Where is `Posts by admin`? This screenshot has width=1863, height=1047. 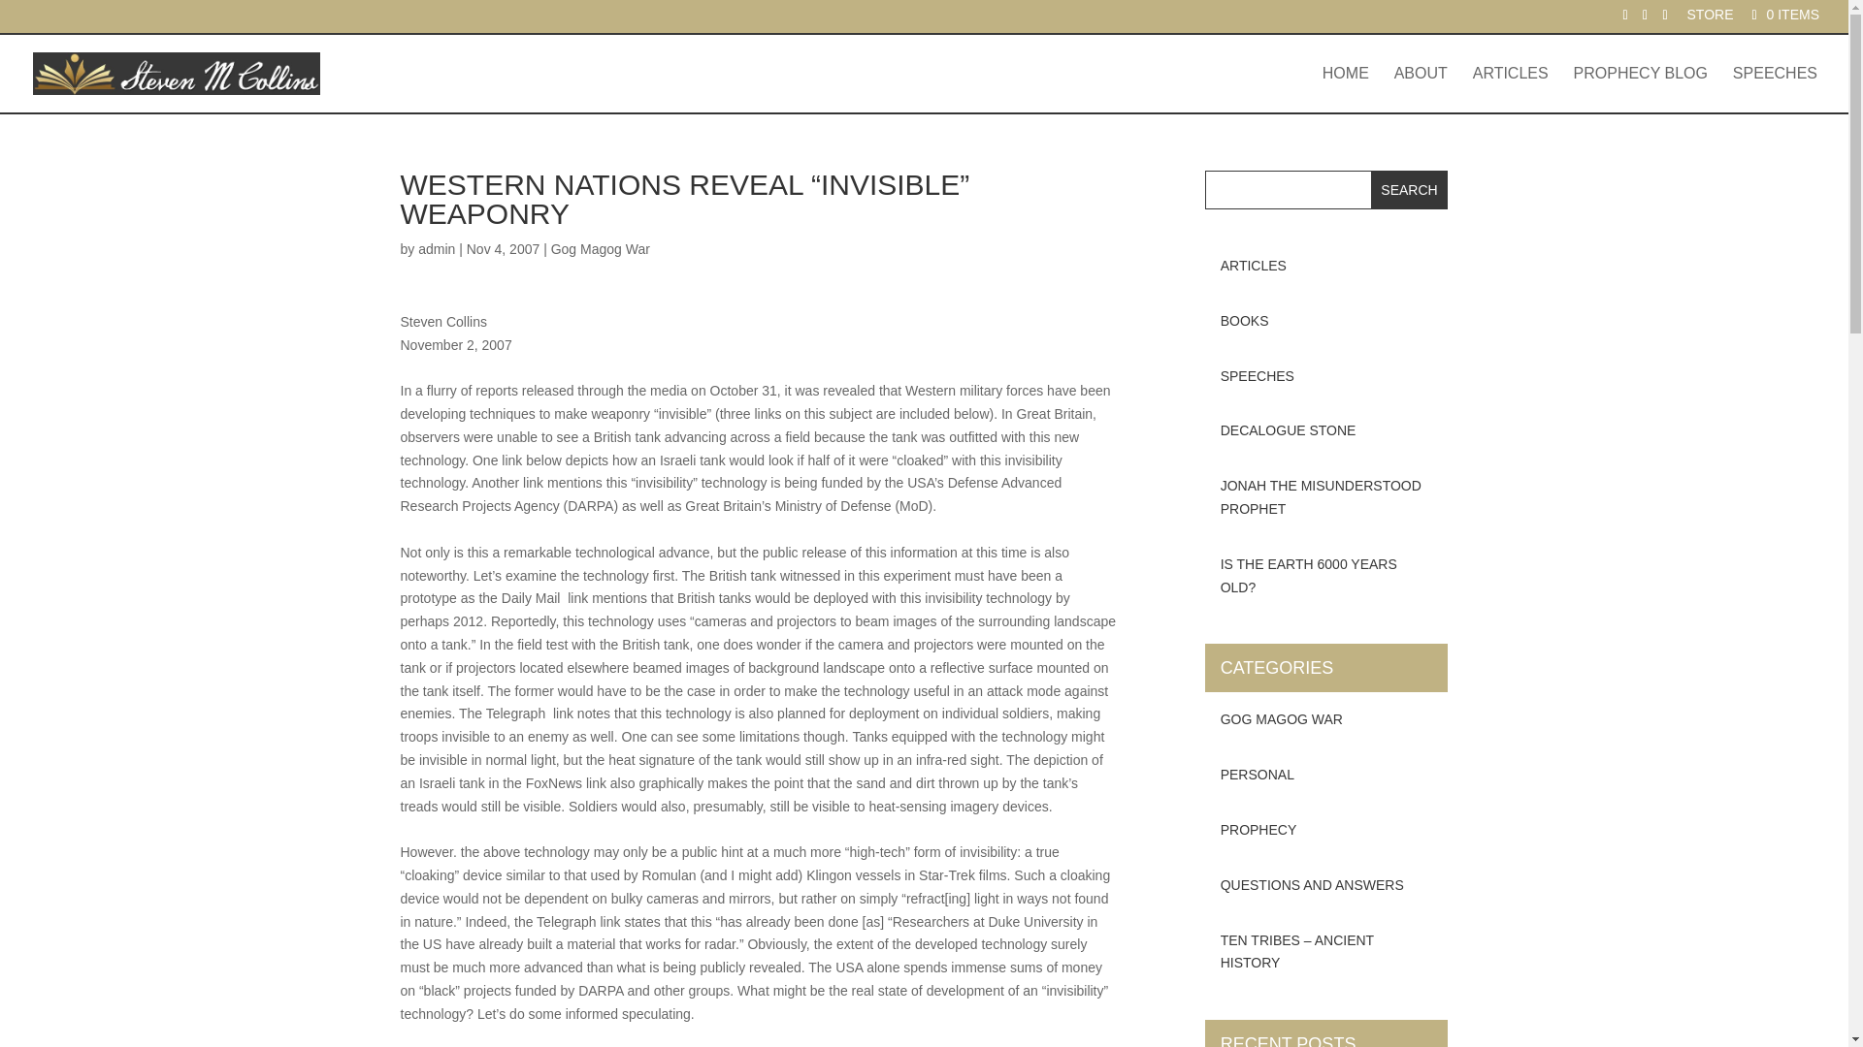
Posts by admin is located at coordinates (436, 248).